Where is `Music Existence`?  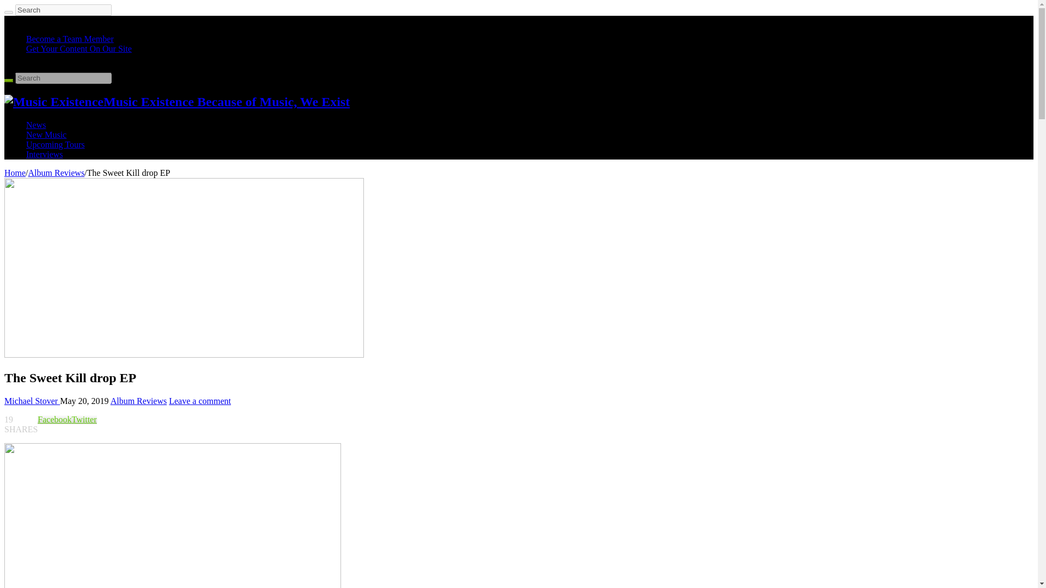 Music Existence is located at coordinates (177, 101).